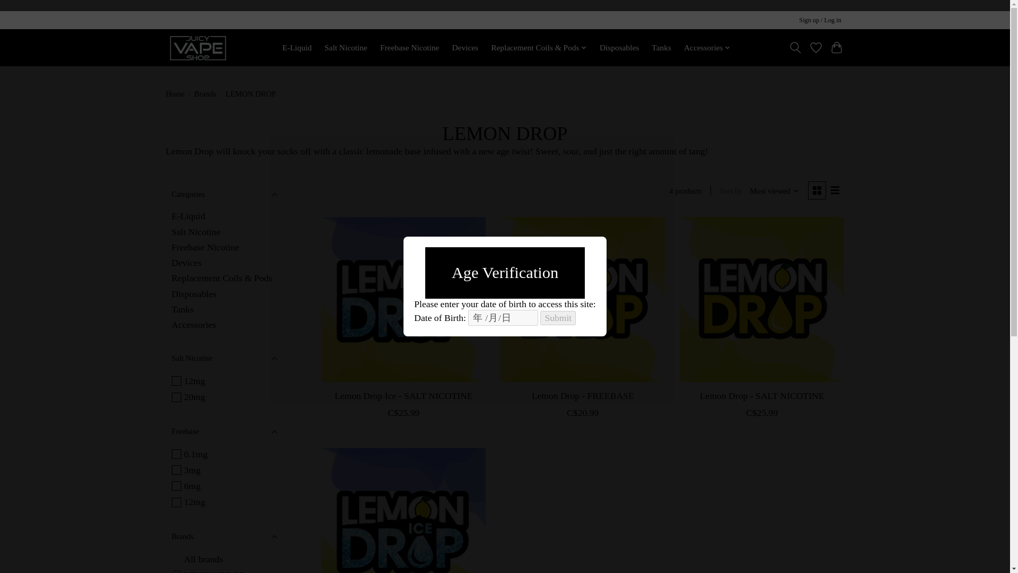  What do you see at coordinates (820, 20) in the screenshot?
I see `My account` at bounding box center [820, 20].